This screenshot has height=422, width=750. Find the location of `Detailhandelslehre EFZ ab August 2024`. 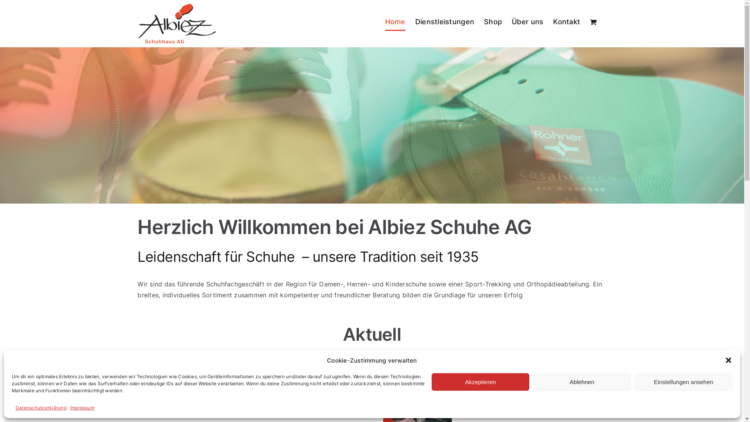

Detailhandelslehre EFZ ab August 2024 is located at coordinates (351, 372).